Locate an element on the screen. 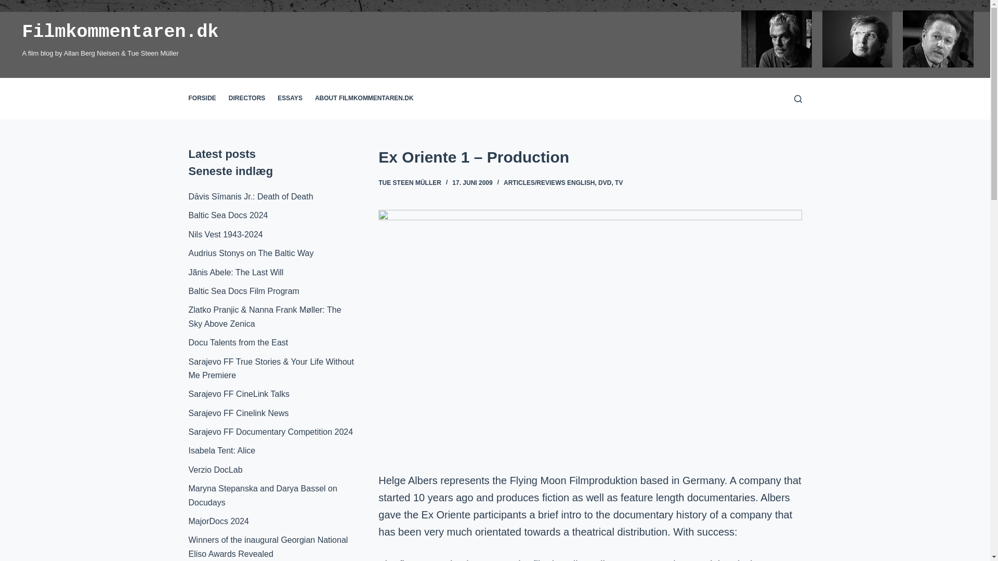 The width and height of the screenshot is (998, 561). DVD is located at coordinates (604, 182).